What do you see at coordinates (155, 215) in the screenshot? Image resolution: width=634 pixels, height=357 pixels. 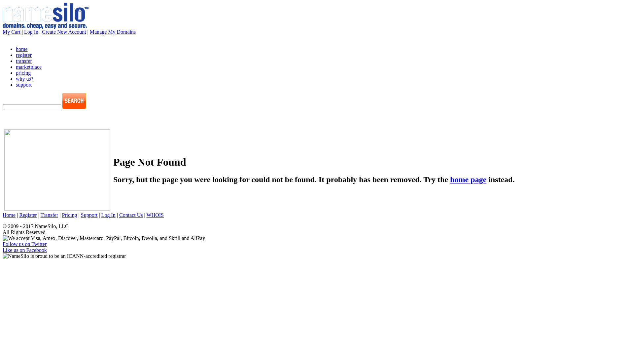 I see `WHOIS` at bounding box center [155, 215].